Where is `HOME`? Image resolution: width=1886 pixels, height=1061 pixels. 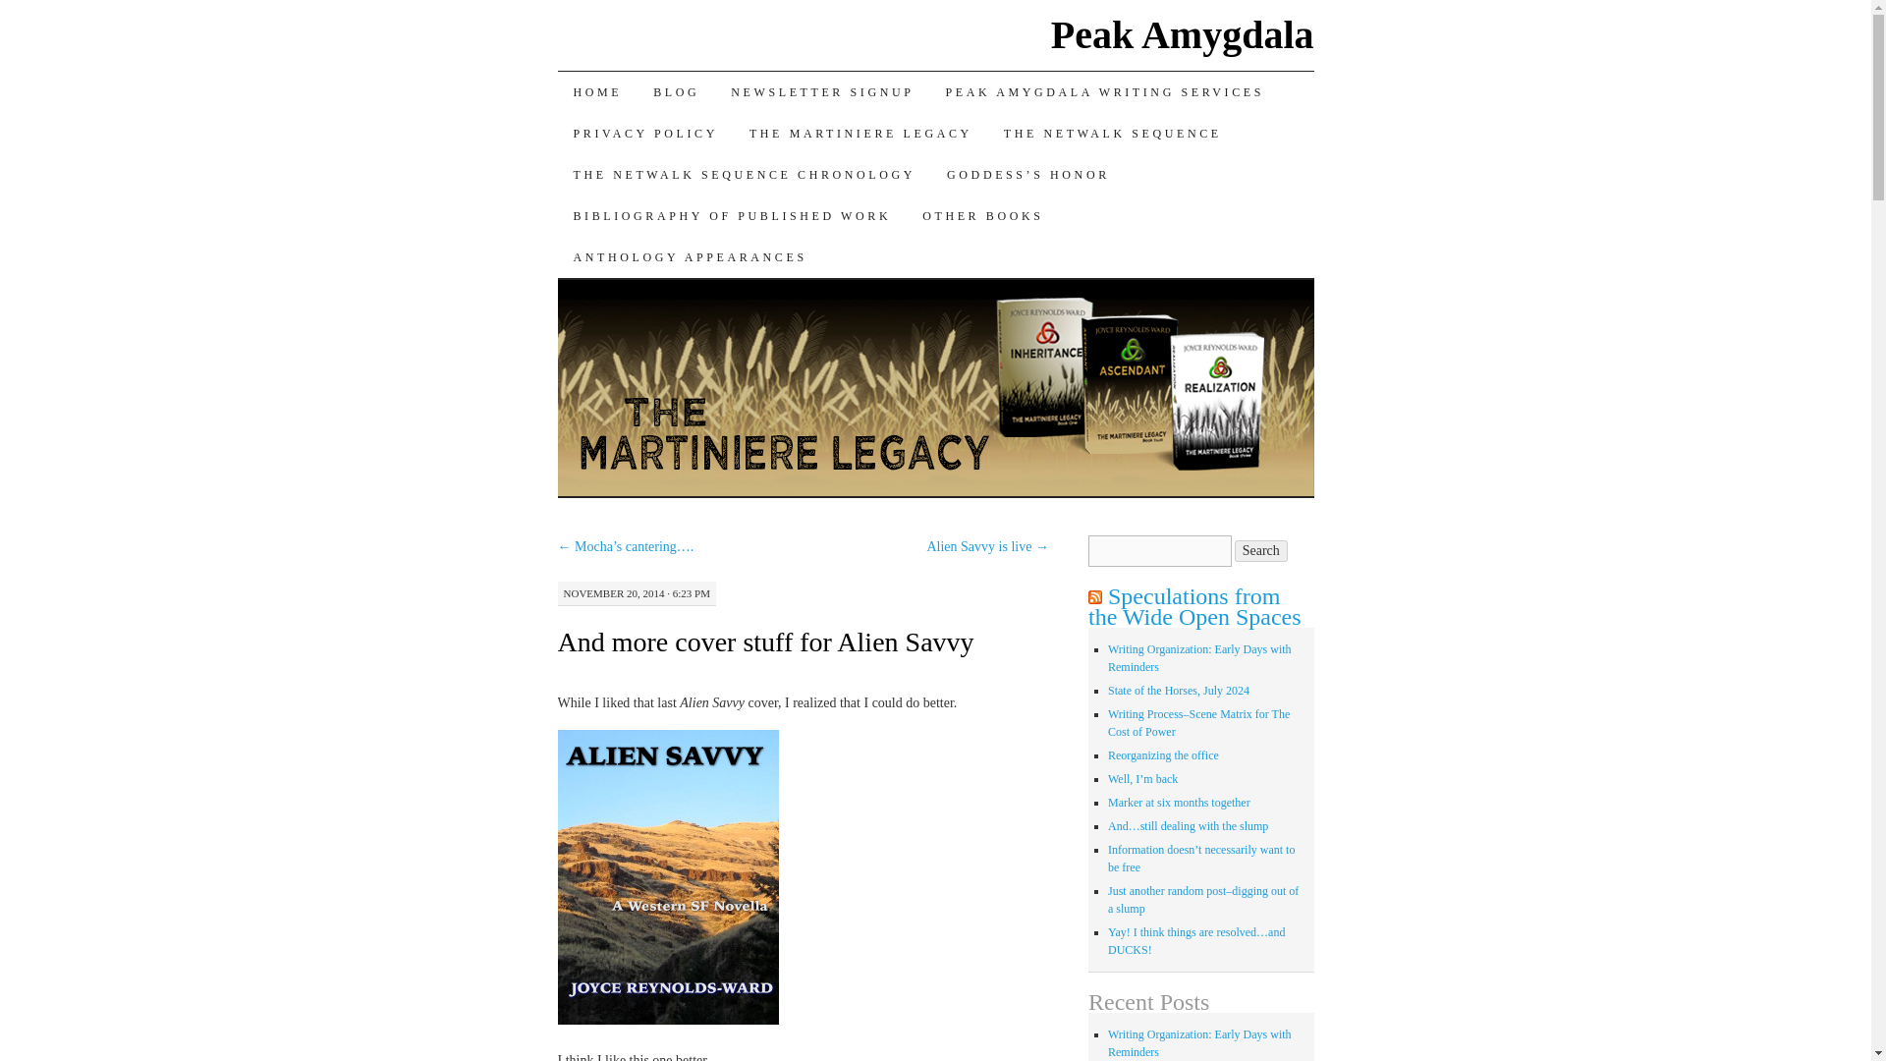 HOME is located at coordinates (598, 92).